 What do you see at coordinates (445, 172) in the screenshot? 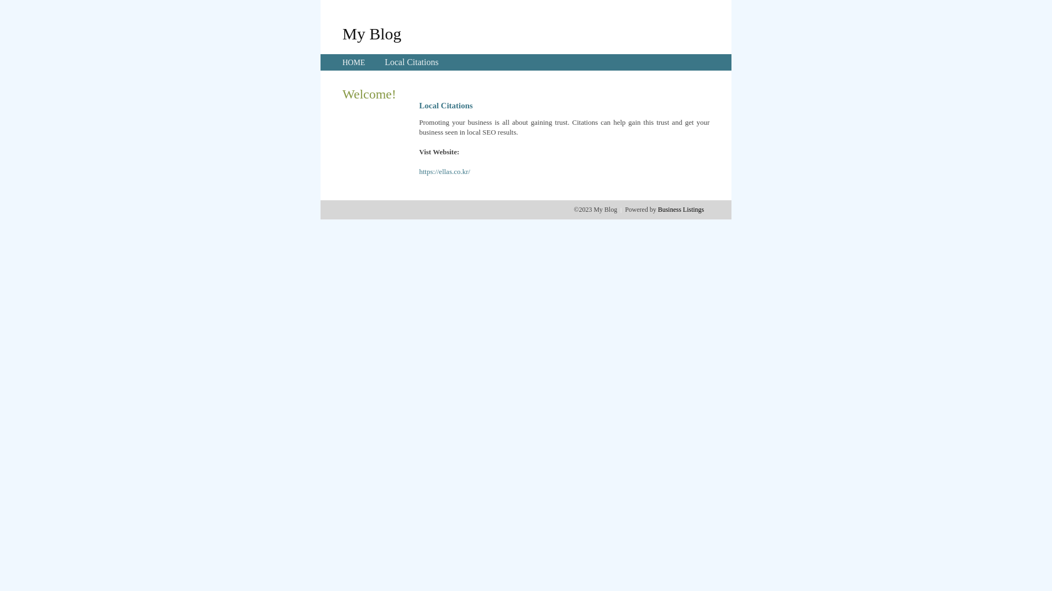
I see `https://ellas.co.kr/` at bounding box center [445, 172].